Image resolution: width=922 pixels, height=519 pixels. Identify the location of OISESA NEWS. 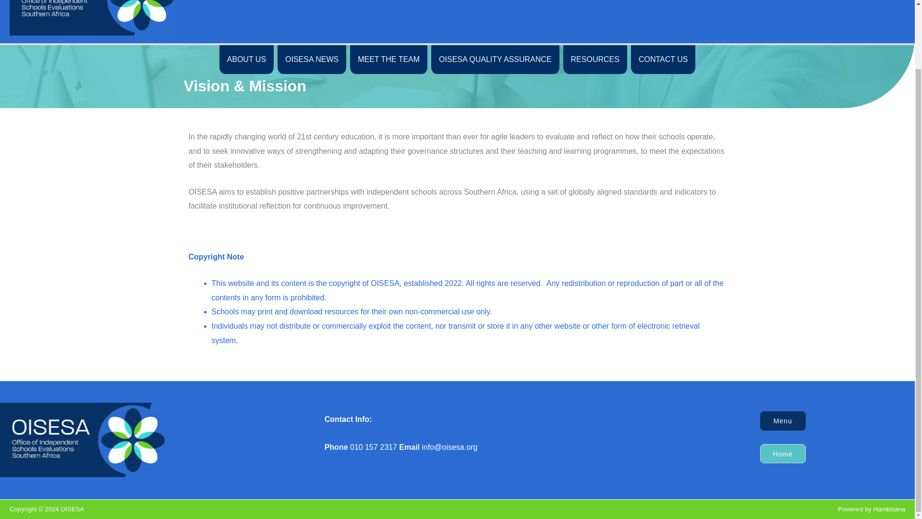
(312, 60).